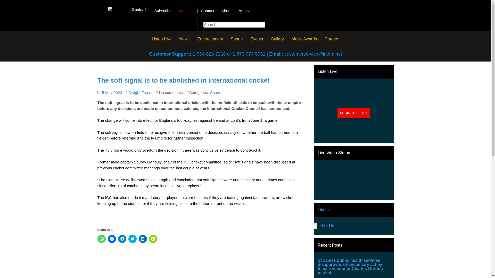 This screenshot has width=495, height=278. I want to click on The soft signal is to be abolished in international cricket, so click(111, 93).